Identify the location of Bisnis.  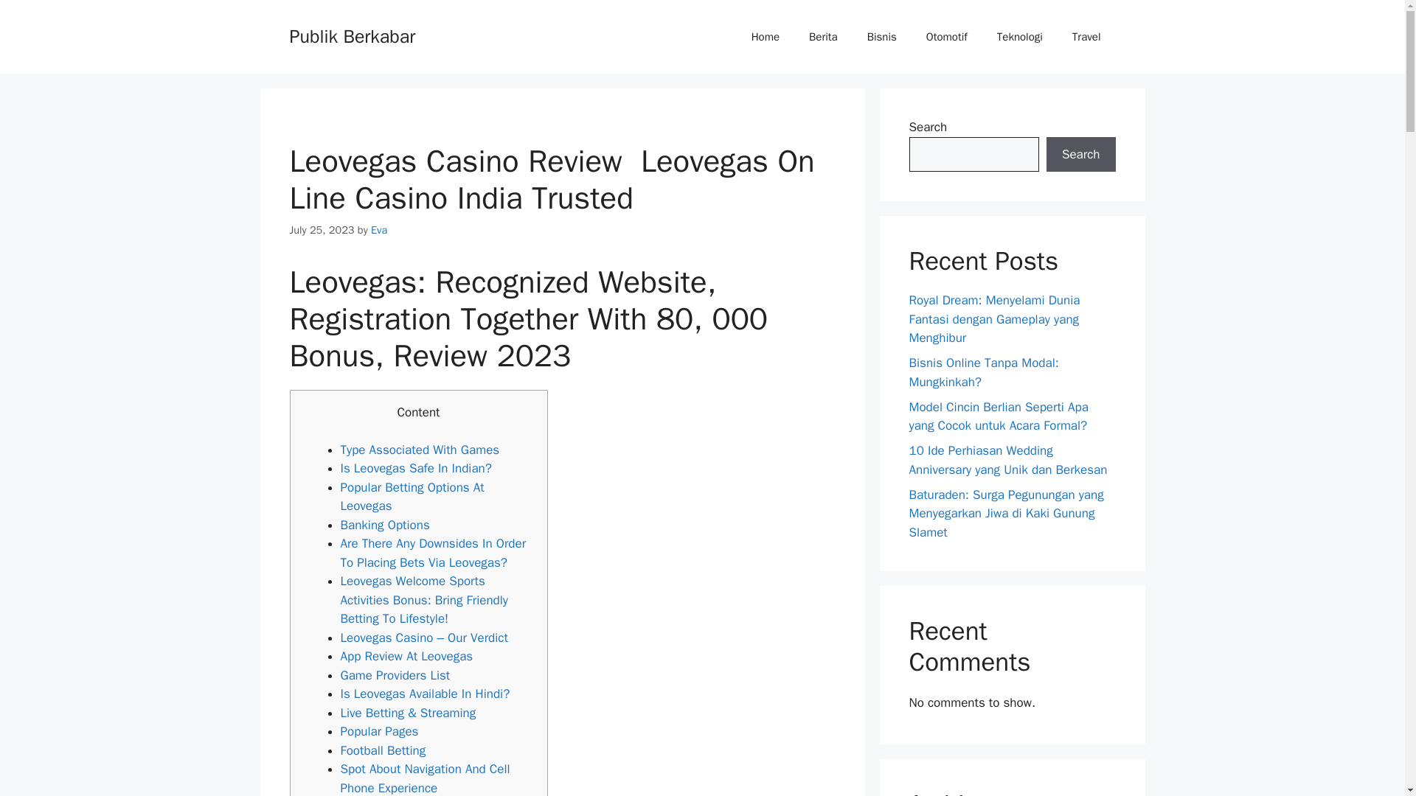
(882, 37).